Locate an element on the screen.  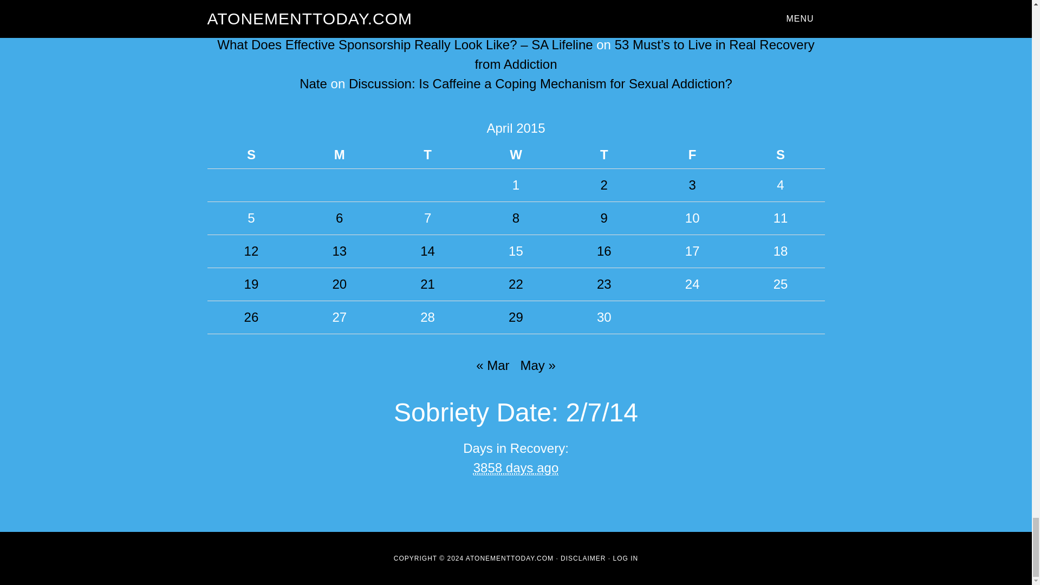
February 7th, 2014, 1:00 am is located at coordinates (516, 468).